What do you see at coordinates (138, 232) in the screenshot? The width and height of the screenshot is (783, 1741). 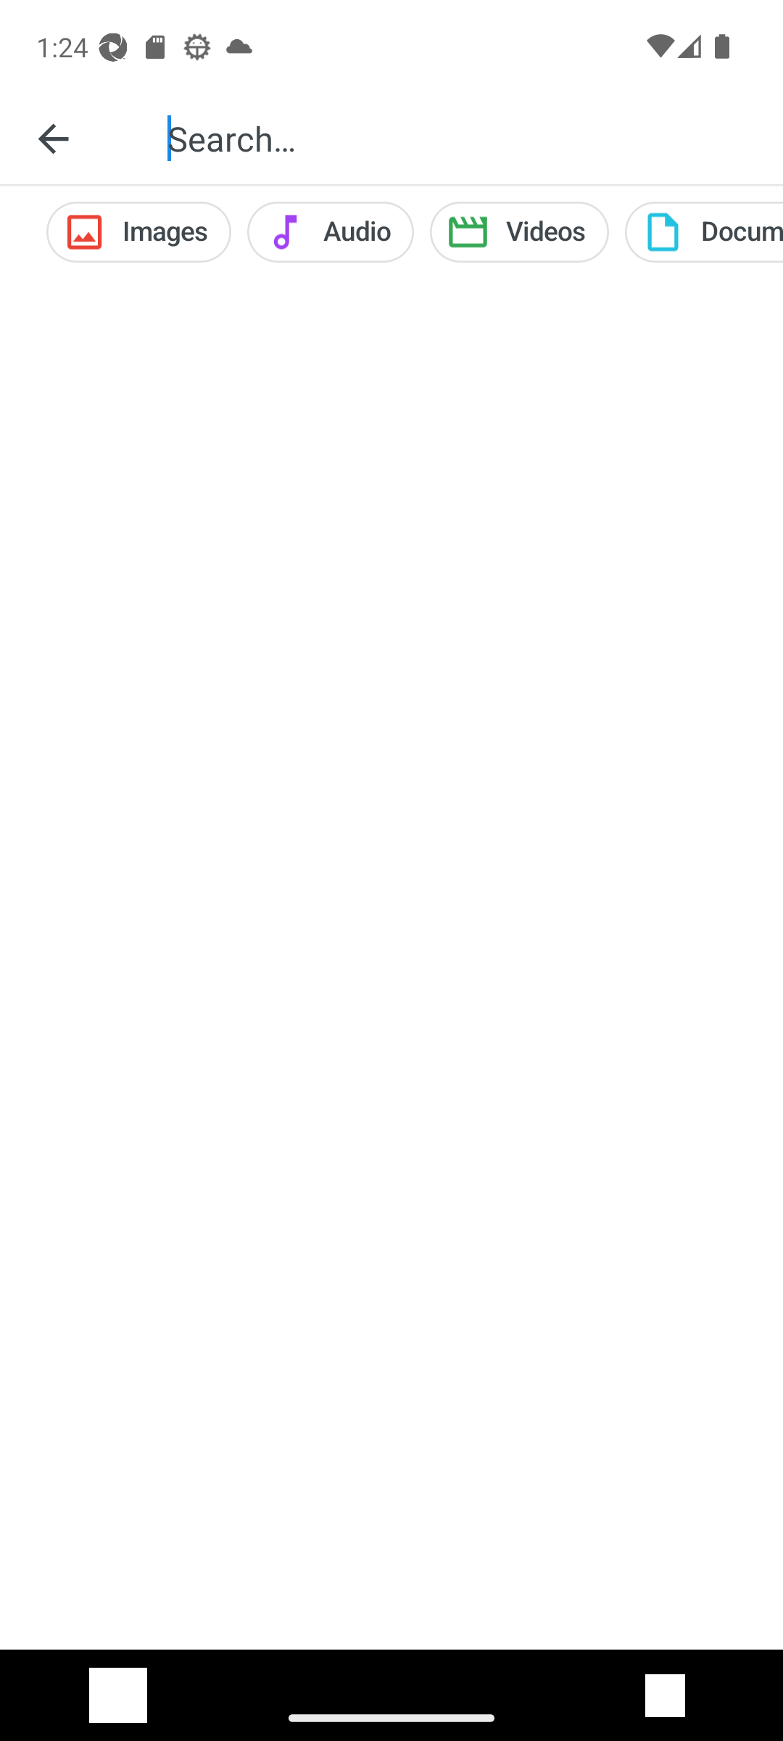 I see `Images` at bounding box center [138, 232].